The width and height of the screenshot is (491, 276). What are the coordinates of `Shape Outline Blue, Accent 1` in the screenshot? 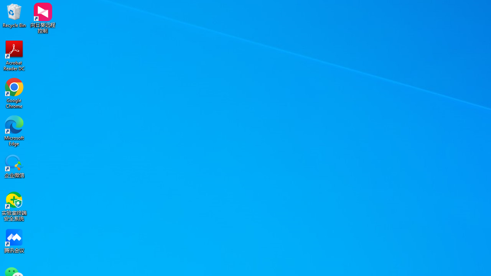 It's located at (456, 39).